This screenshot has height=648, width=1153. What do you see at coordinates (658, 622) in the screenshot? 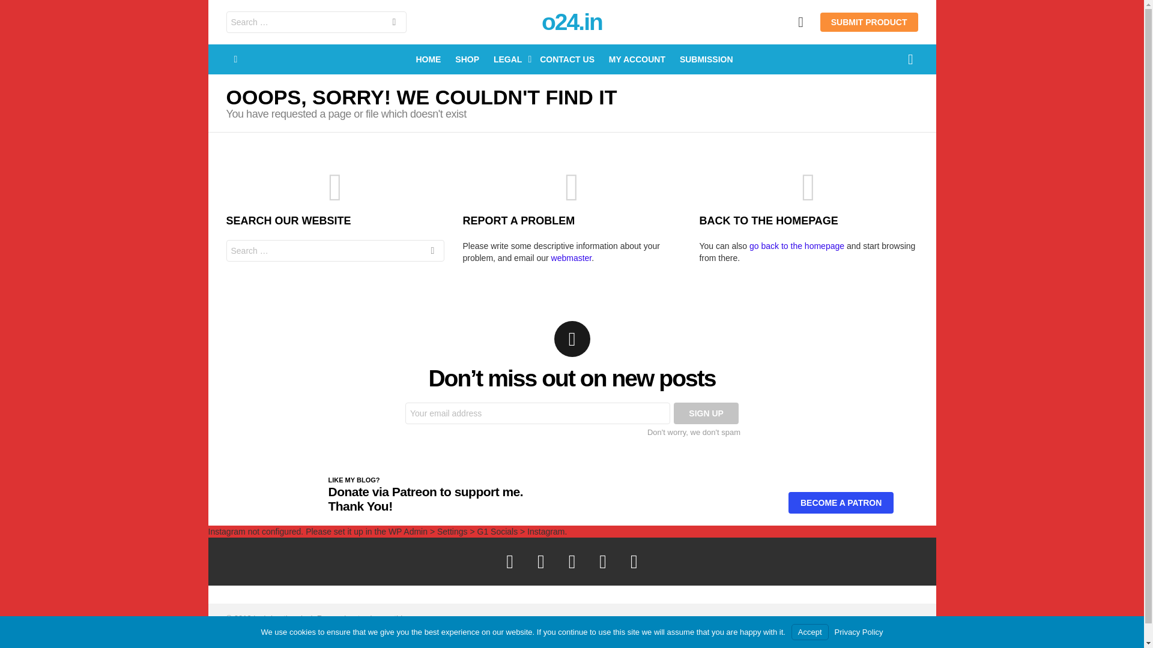
I see `Search for:` at bounding box center [658, 622].